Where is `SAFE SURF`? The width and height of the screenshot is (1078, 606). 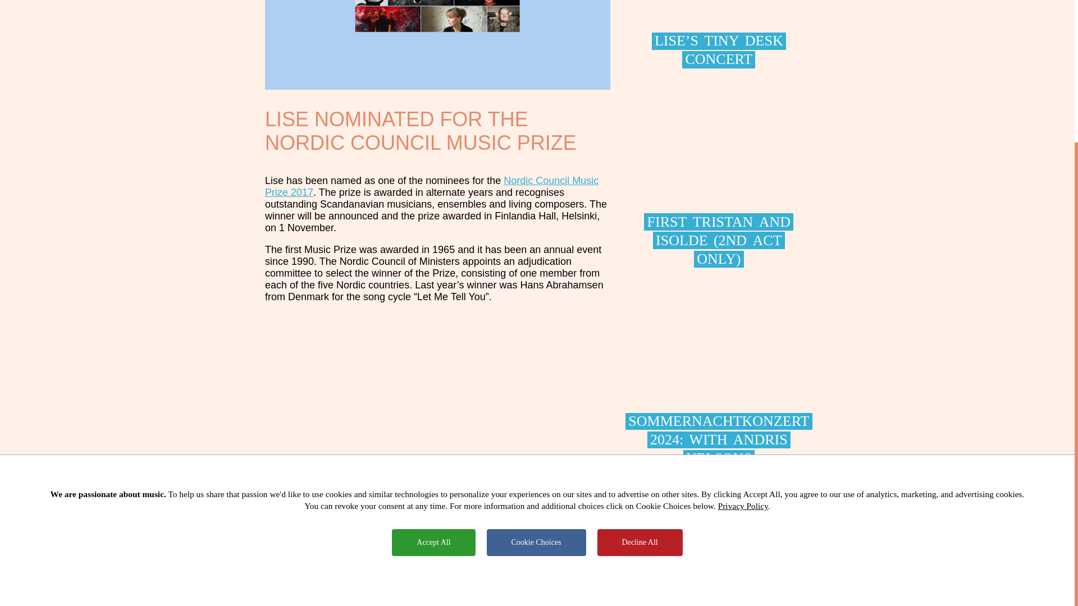 SAFE SURF is located at coordinates (509, 555).